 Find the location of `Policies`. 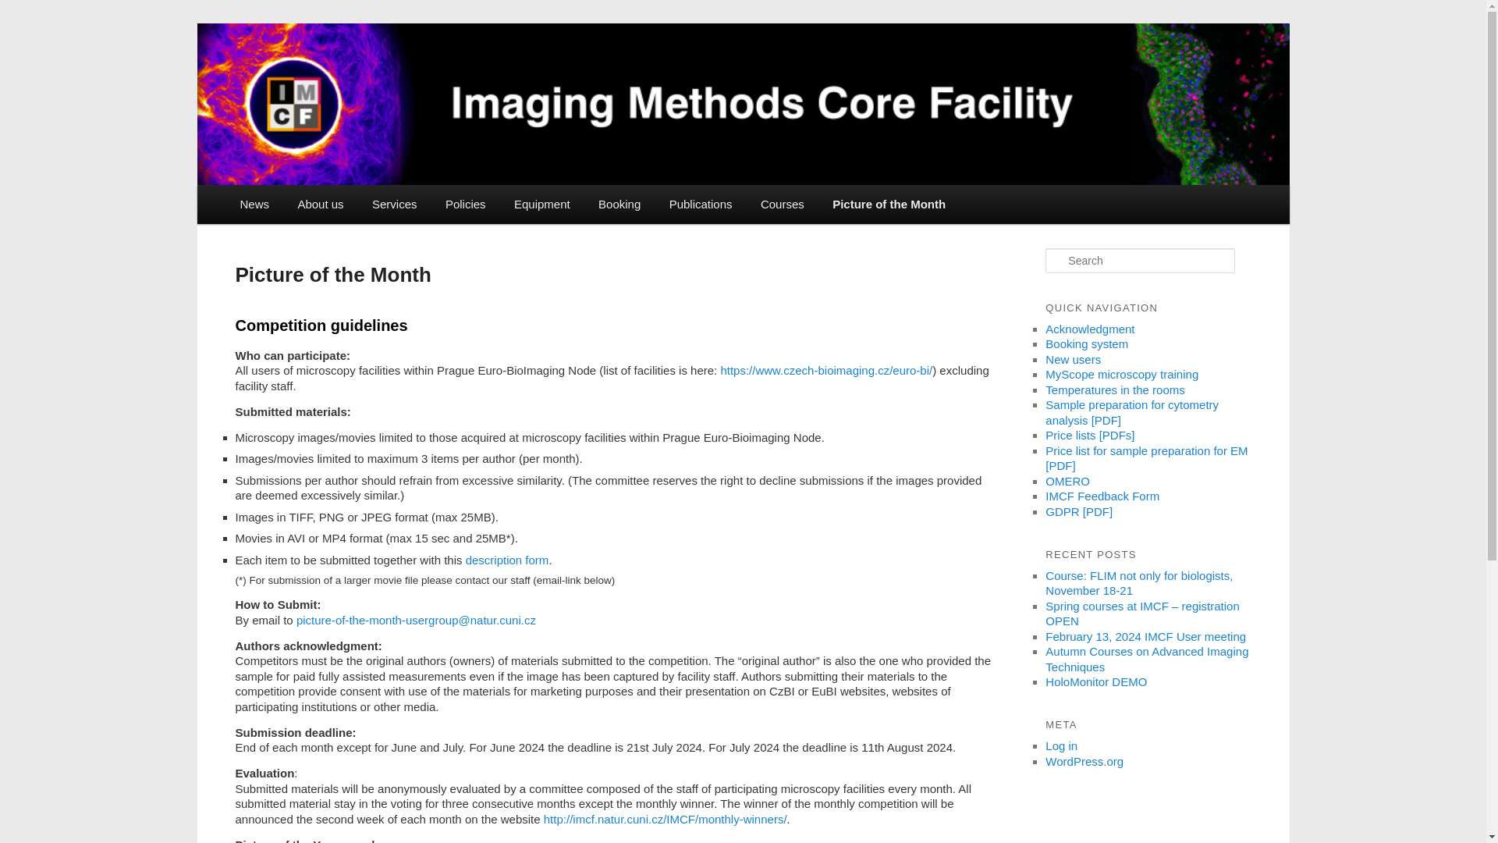

Policies is located at coordinates (465, 205).